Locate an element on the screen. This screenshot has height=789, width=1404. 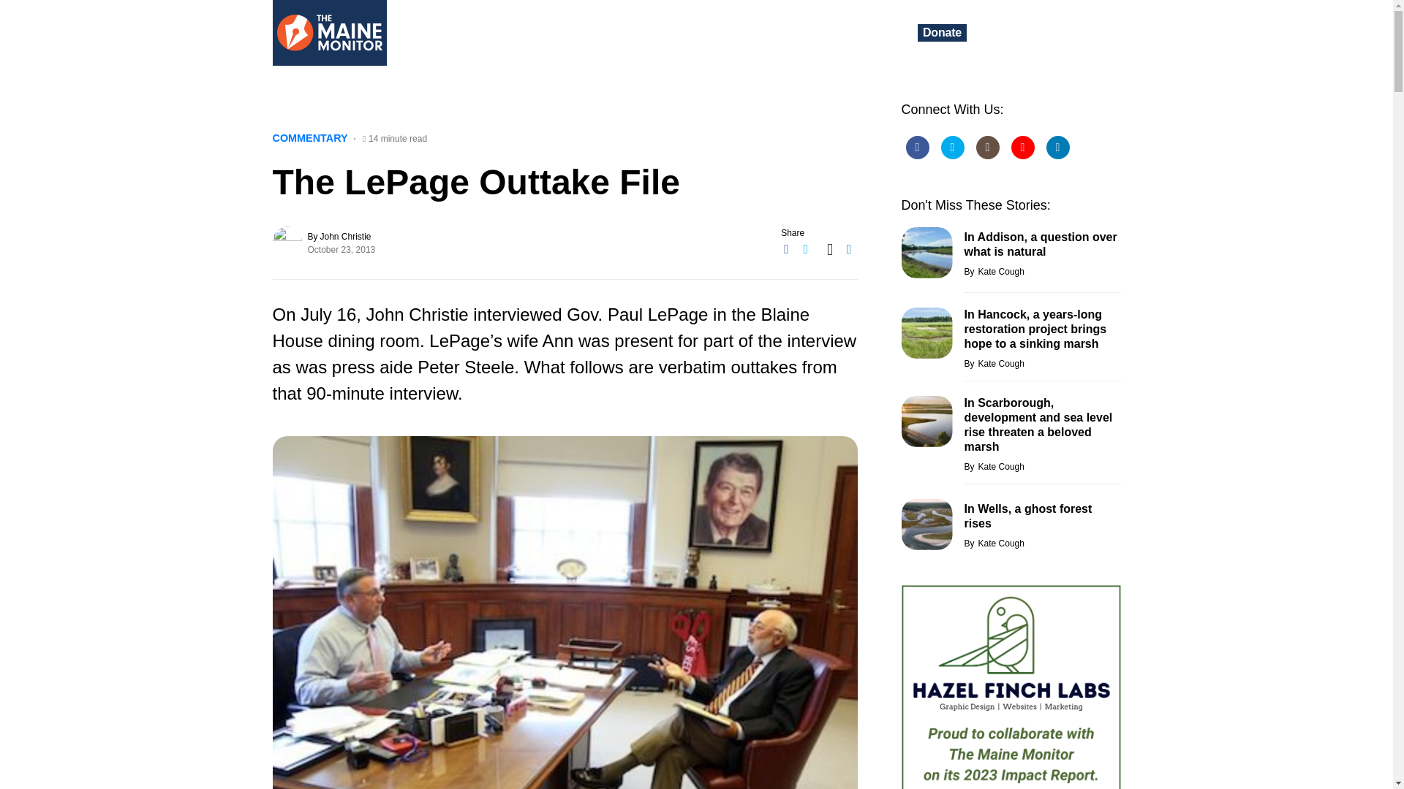
Newsletters is located at coordinates (790, 32).